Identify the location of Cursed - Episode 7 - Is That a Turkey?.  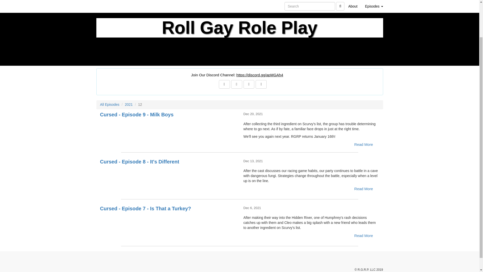
(168, 224).